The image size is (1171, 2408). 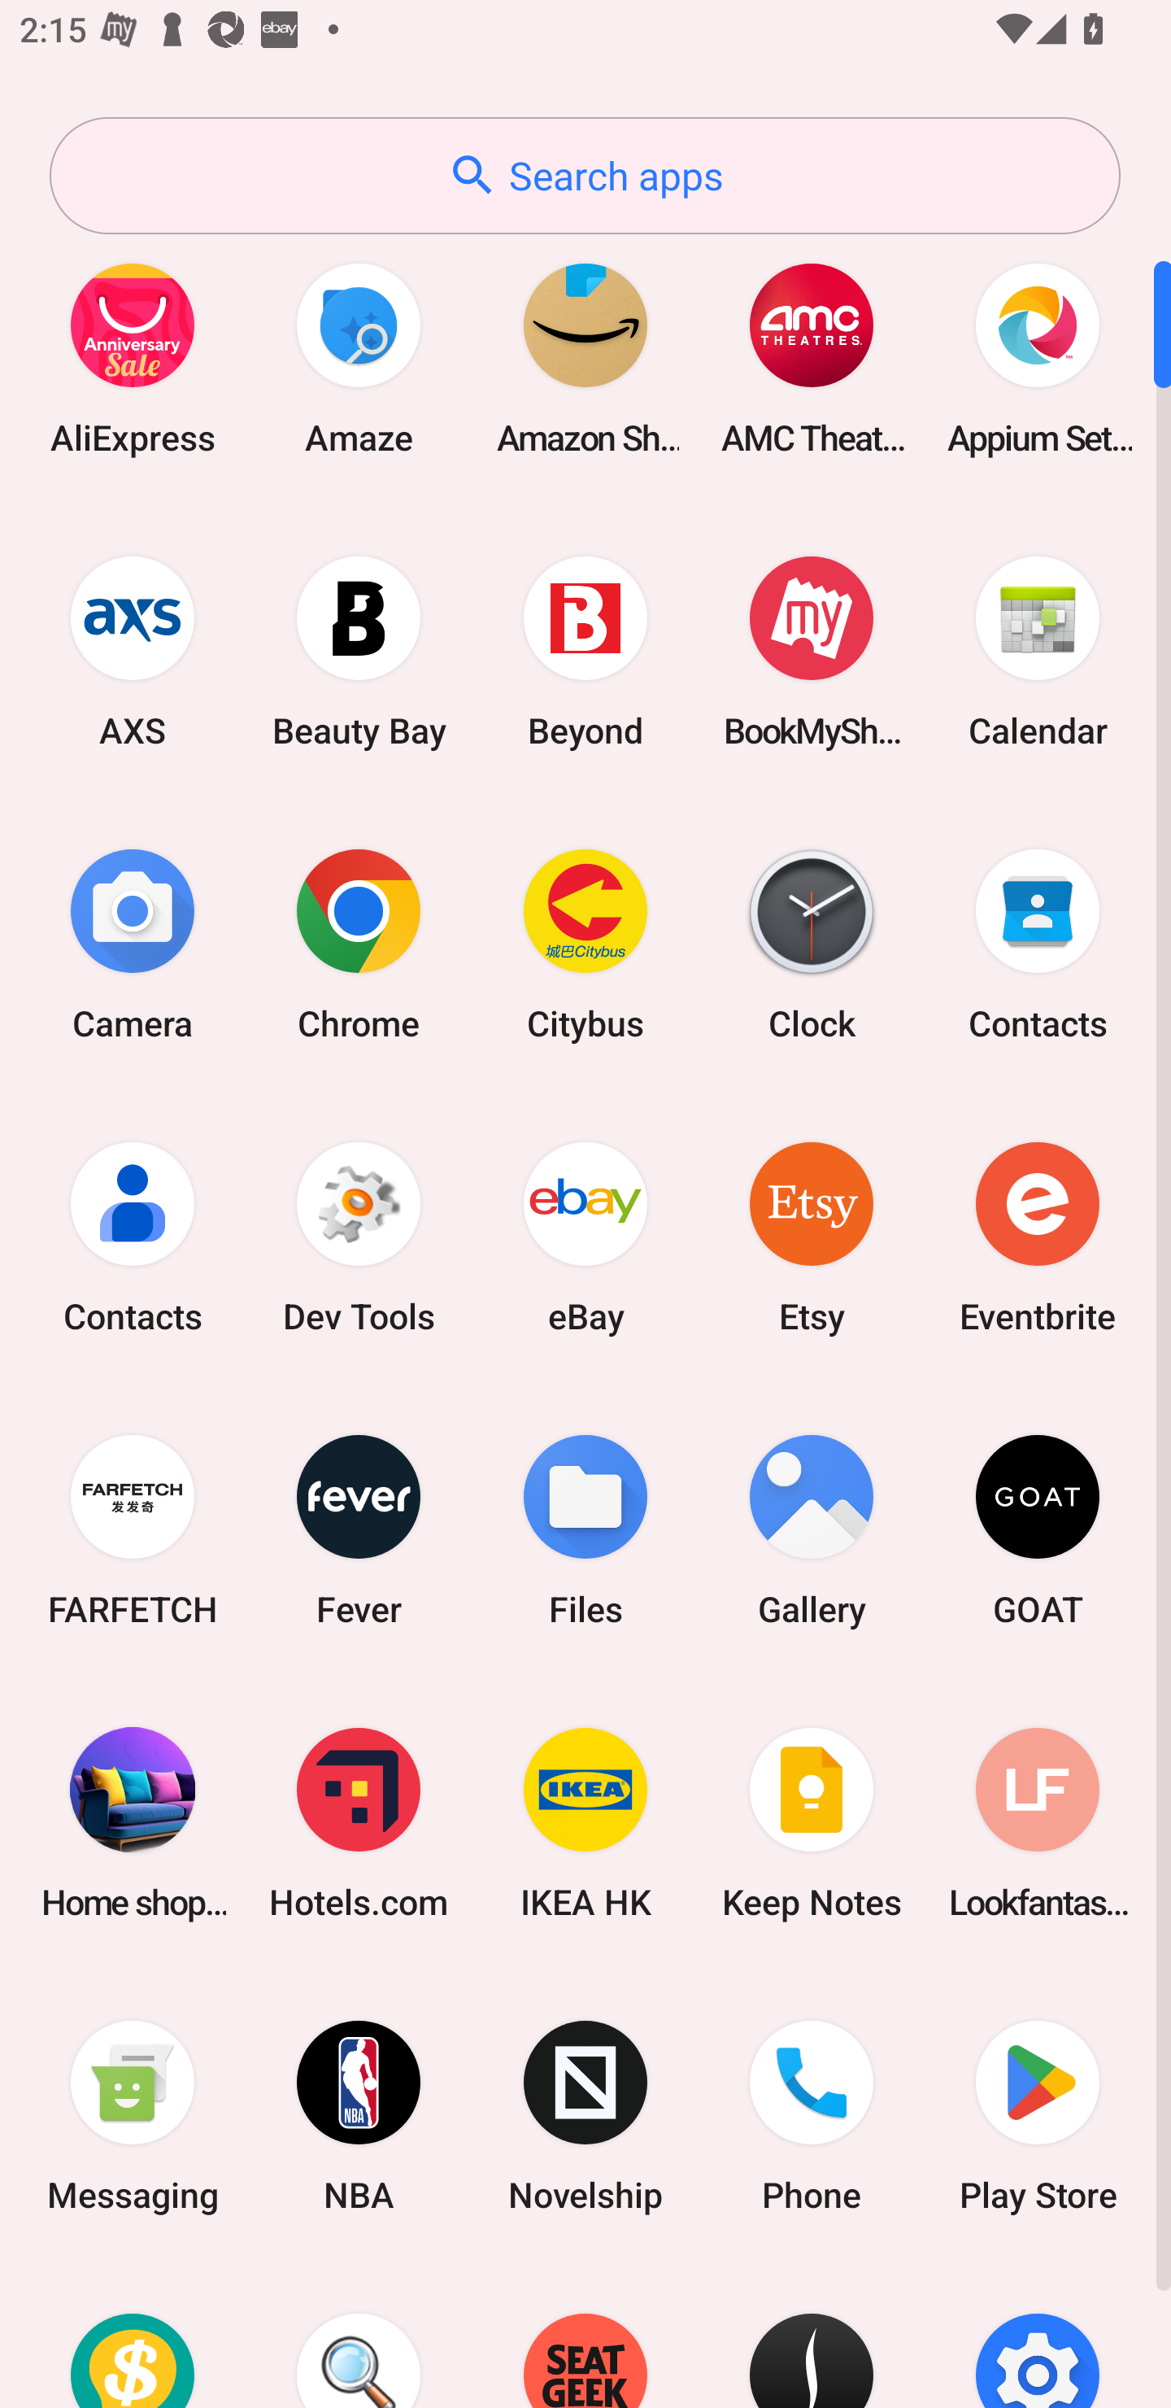 I want to click on Beauty Bay, so click(x=359, y=651).